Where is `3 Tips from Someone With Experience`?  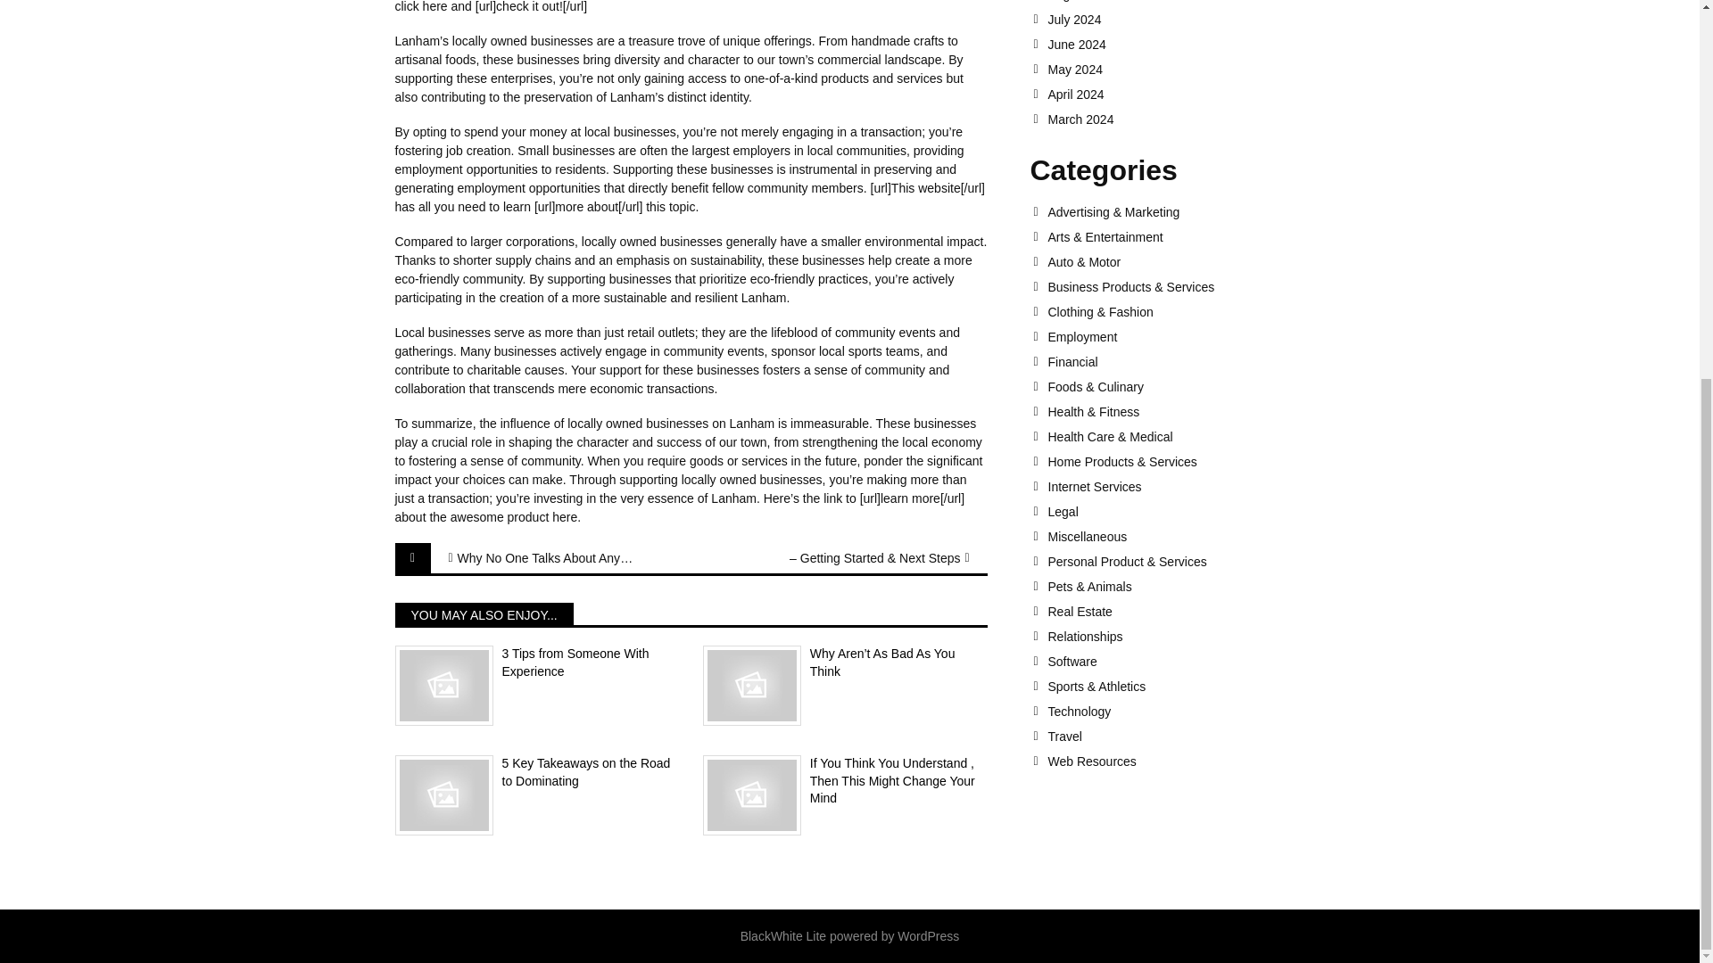
3 Tips from Someone With Experience is located at coordinates (535, 662).